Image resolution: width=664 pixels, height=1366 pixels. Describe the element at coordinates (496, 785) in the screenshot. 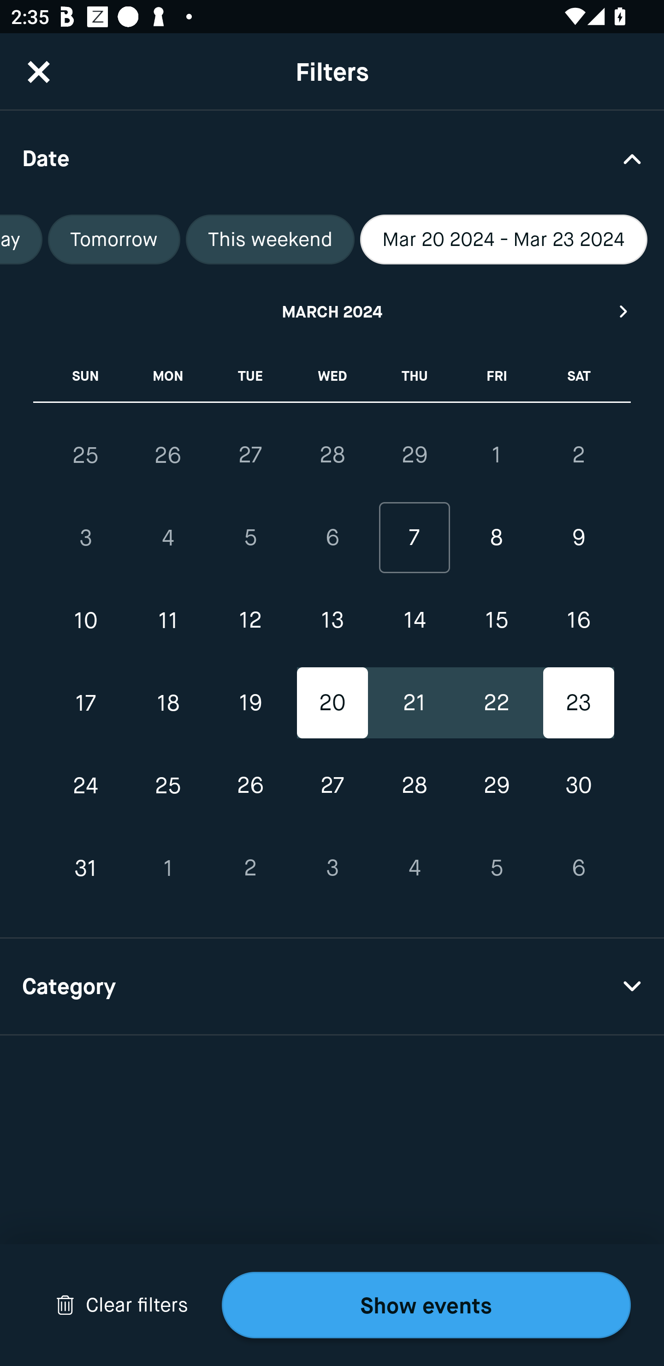

I see `29` at that location.